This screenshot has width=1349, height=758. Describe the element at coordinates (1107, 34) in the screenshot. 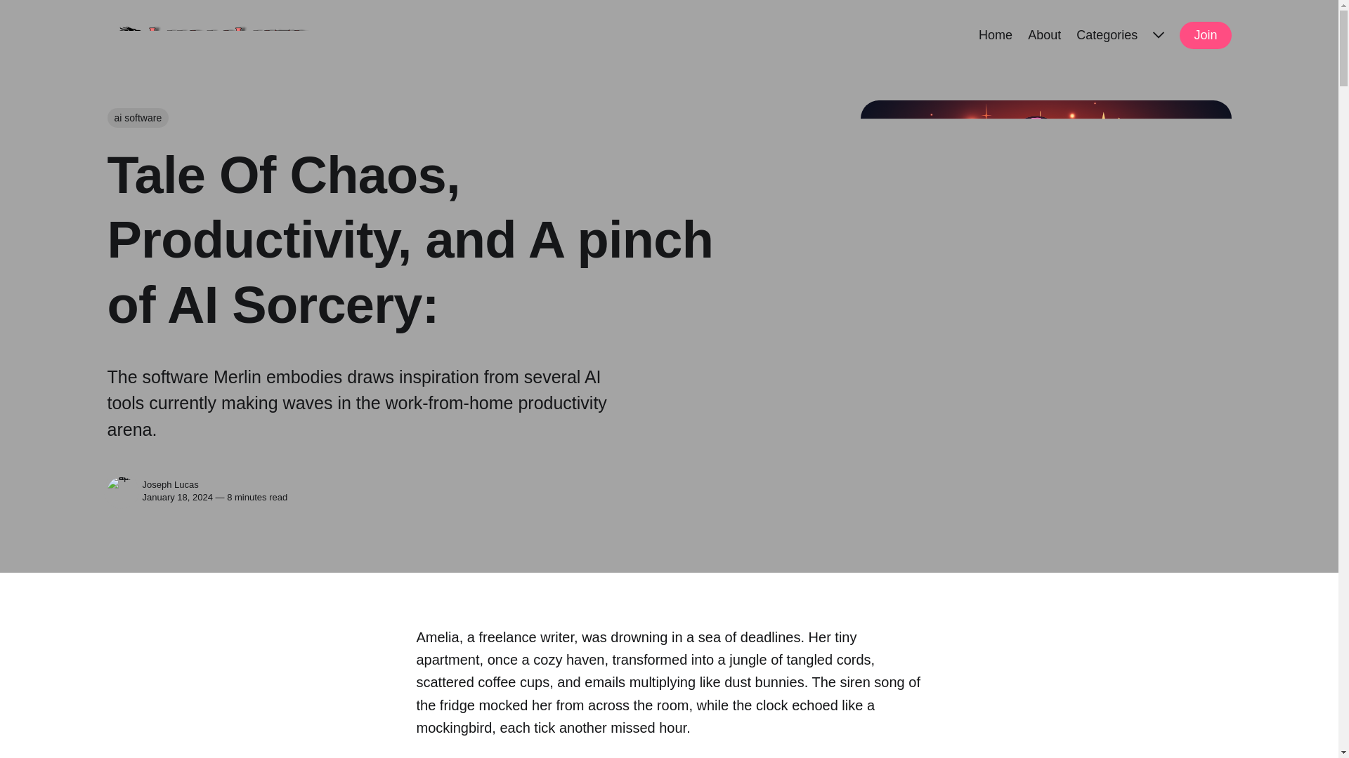

I see `Categories` at that location.